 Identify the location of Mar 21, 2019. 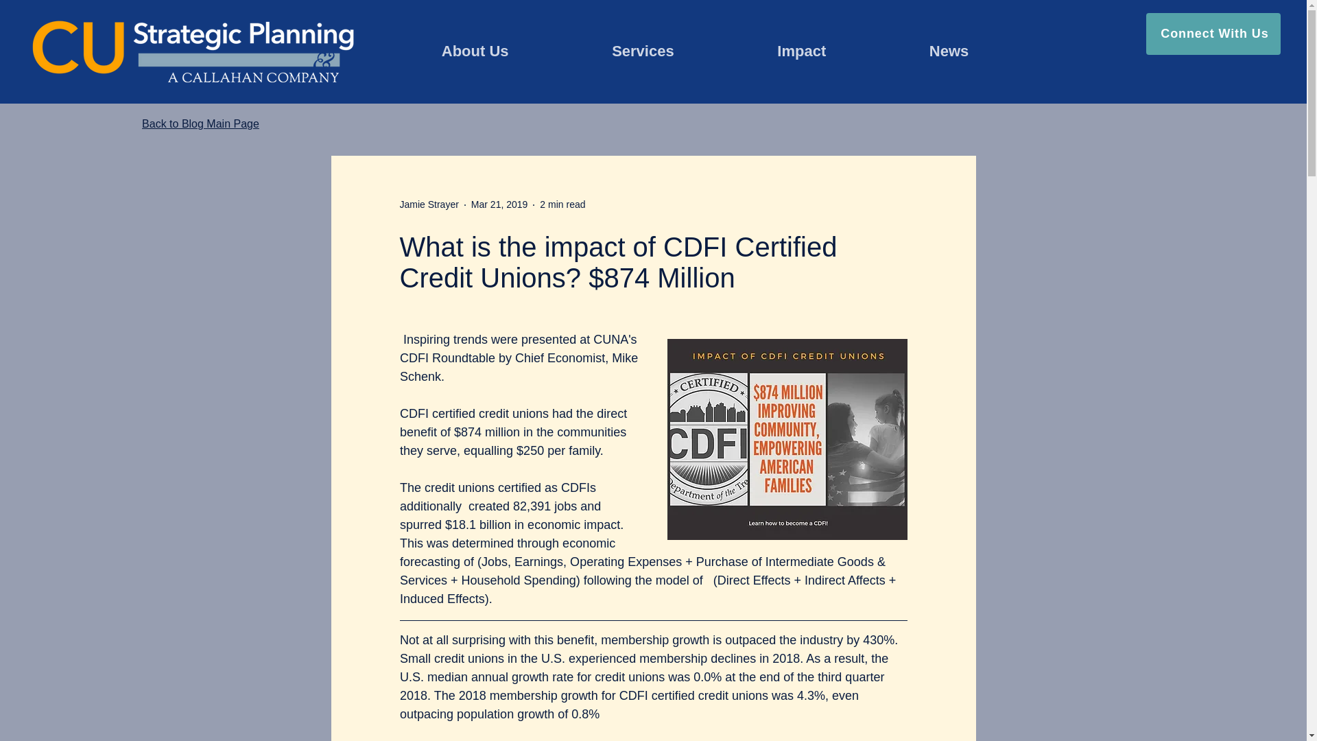
(499, 204).